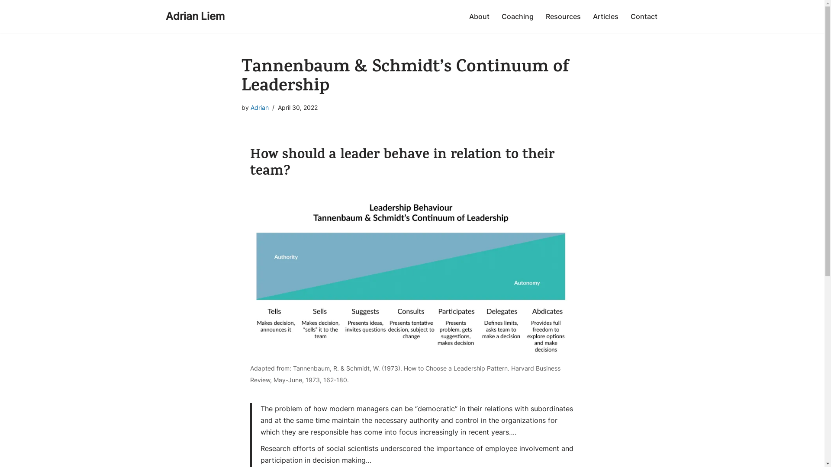 This screenshot has height=467, width=831. Describe the element at coordinates (644, 16) in the screenshot. I see `Contact` at that location.